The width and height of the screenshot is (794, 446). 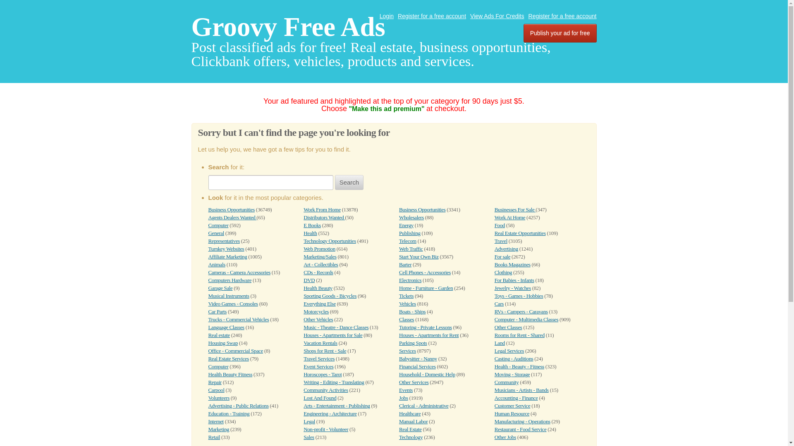 I want to click on E Books, so click(x=312, y=225).